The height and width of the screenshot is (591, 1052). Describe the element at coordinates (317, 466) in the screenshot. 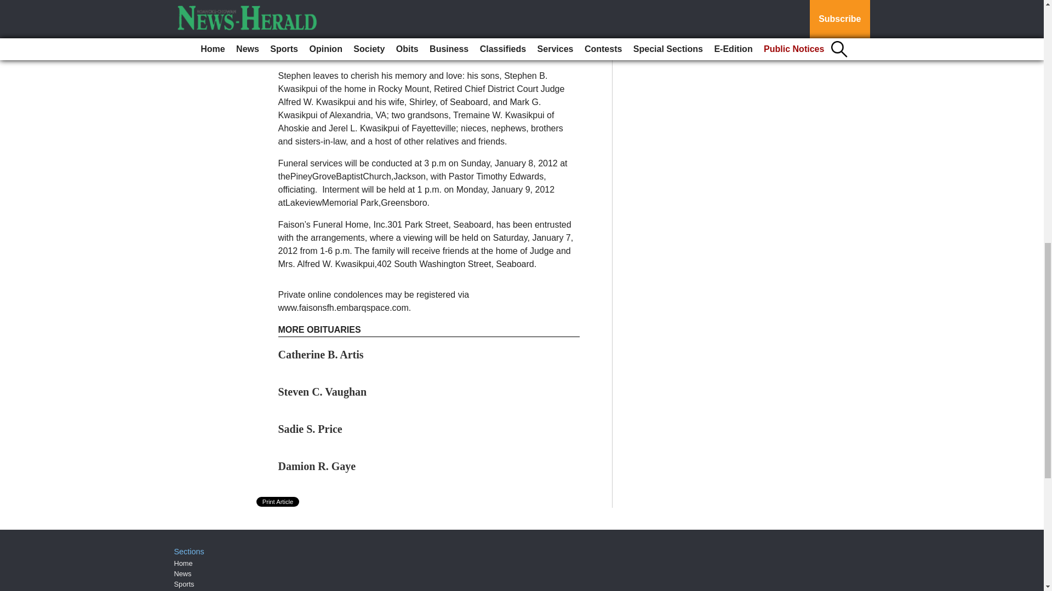

I see `Damion R. Gaye` at that location.